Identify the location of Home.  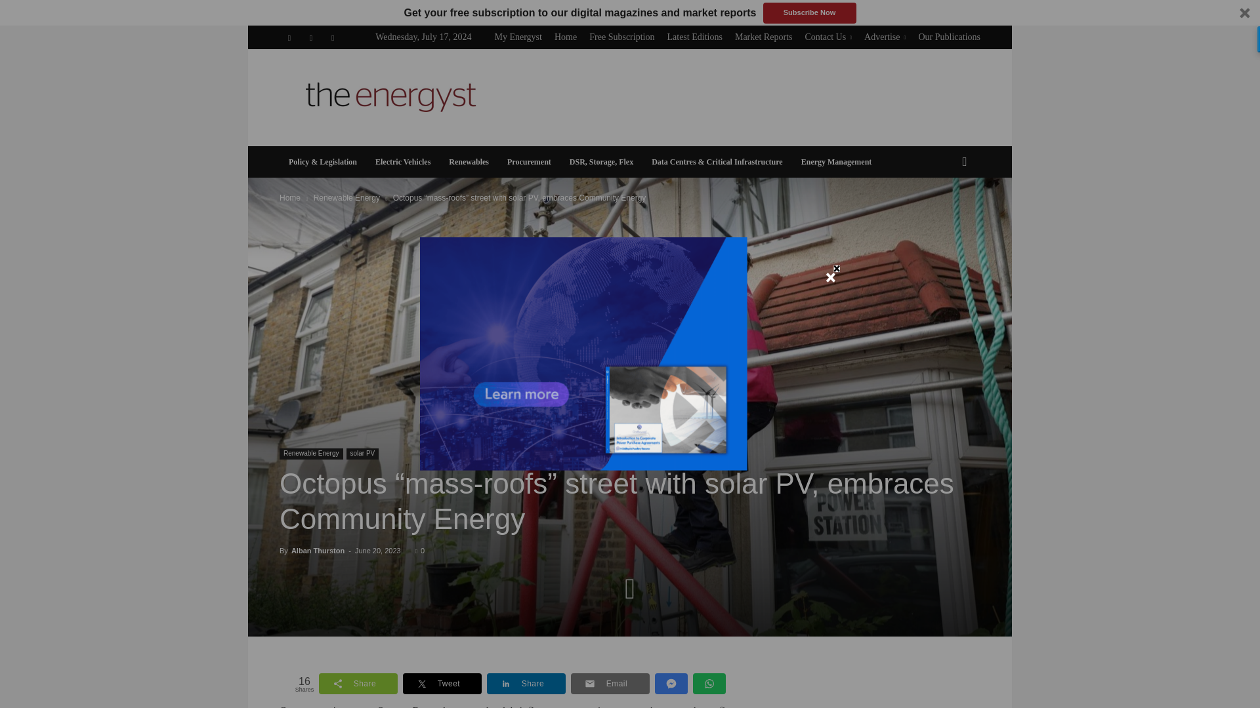
(566, 37).